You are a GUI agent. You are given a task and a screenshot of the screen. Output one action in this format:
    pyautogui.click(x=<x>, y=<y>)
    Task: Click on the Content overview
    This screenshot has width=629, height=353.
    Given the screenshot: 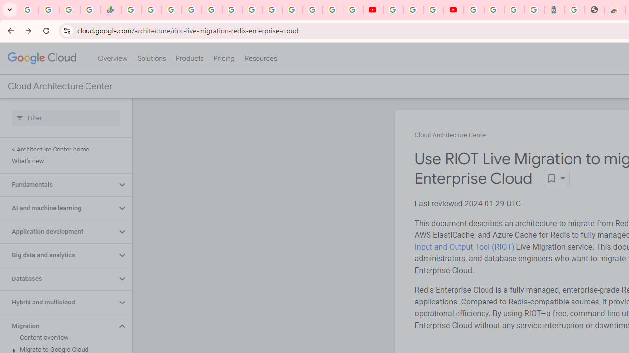 What is the action you would take?
    pyautogui.click(x=64, y=337)
    